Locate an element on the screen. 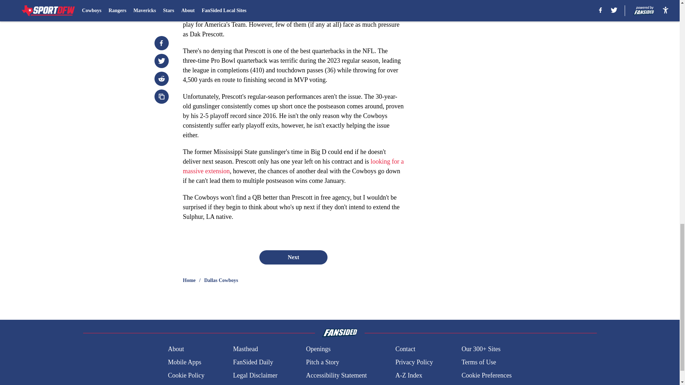 The image size is (685, 385). Privacy Policy is located at coordinates (414, 362).